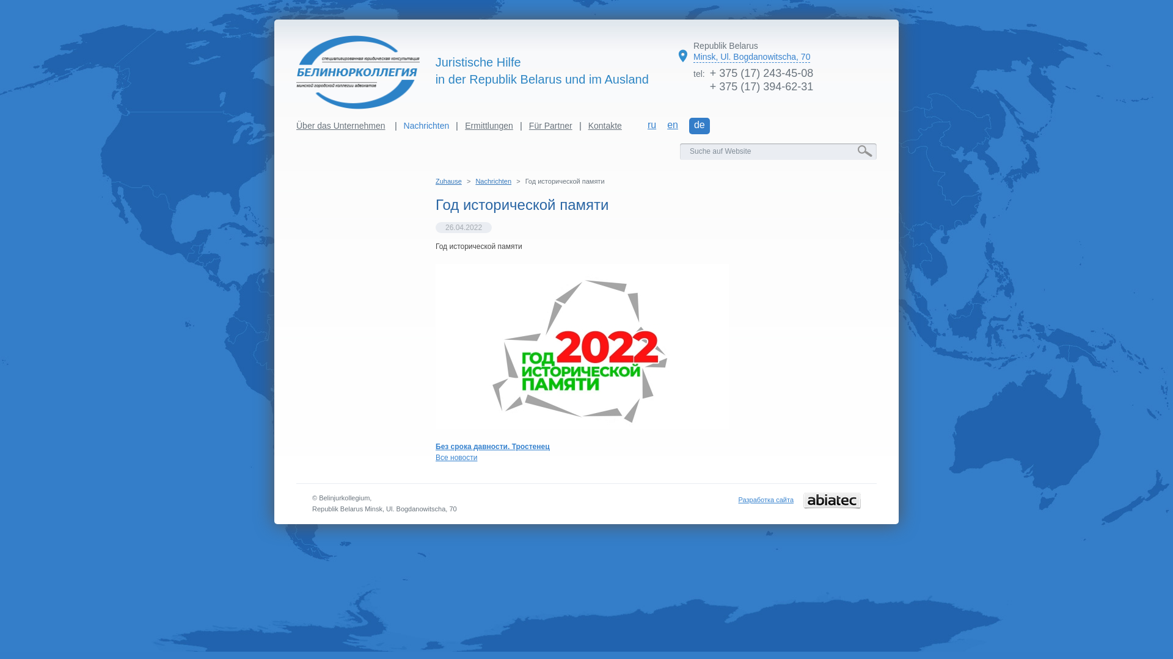 Image resolution: width=1173 pixels, height=659 pixels. Describe the element at coordinates (652, 126) in the screenshot. I see `ru` at that location.